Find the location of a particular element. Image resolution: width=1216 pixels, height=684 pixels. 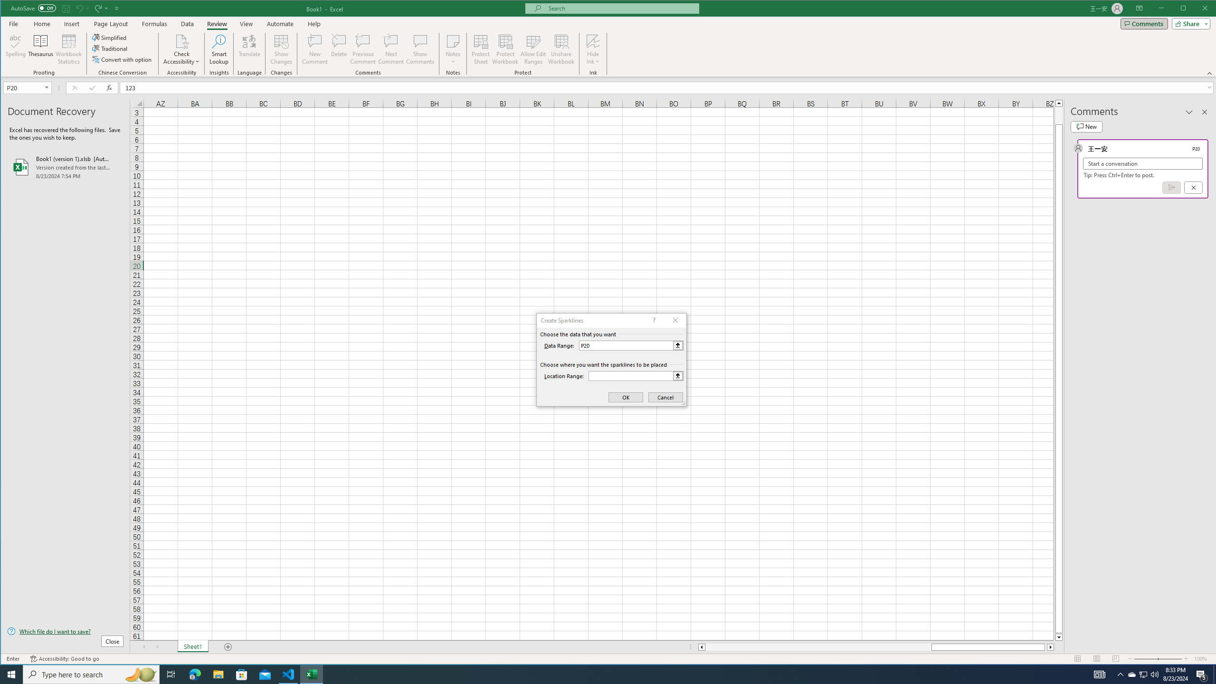

Notes is located at coordinates (453, 49).